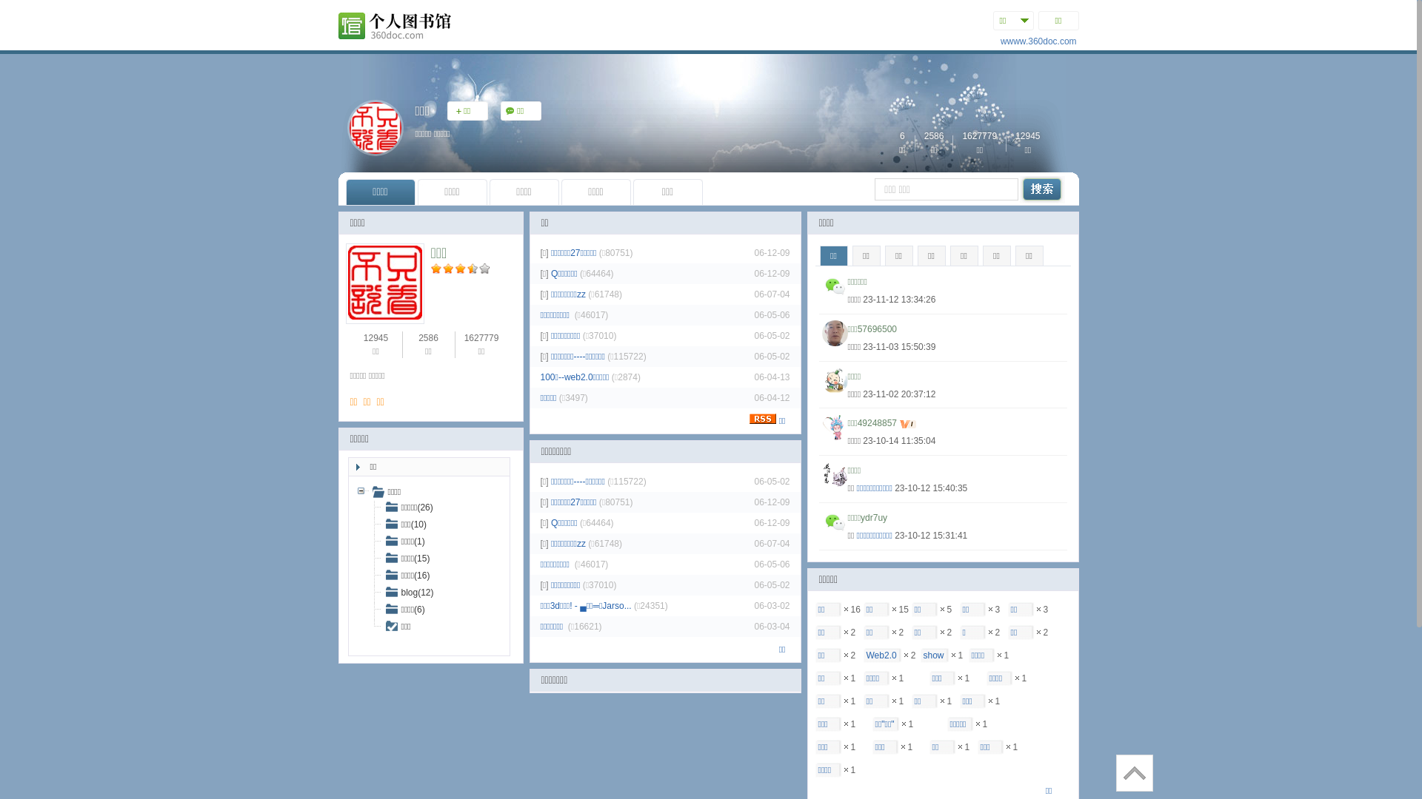 This screenshot has width=1422, height=799. Describe the element at coordinates (933, 655) in the screenshot. I see `show` at that location.